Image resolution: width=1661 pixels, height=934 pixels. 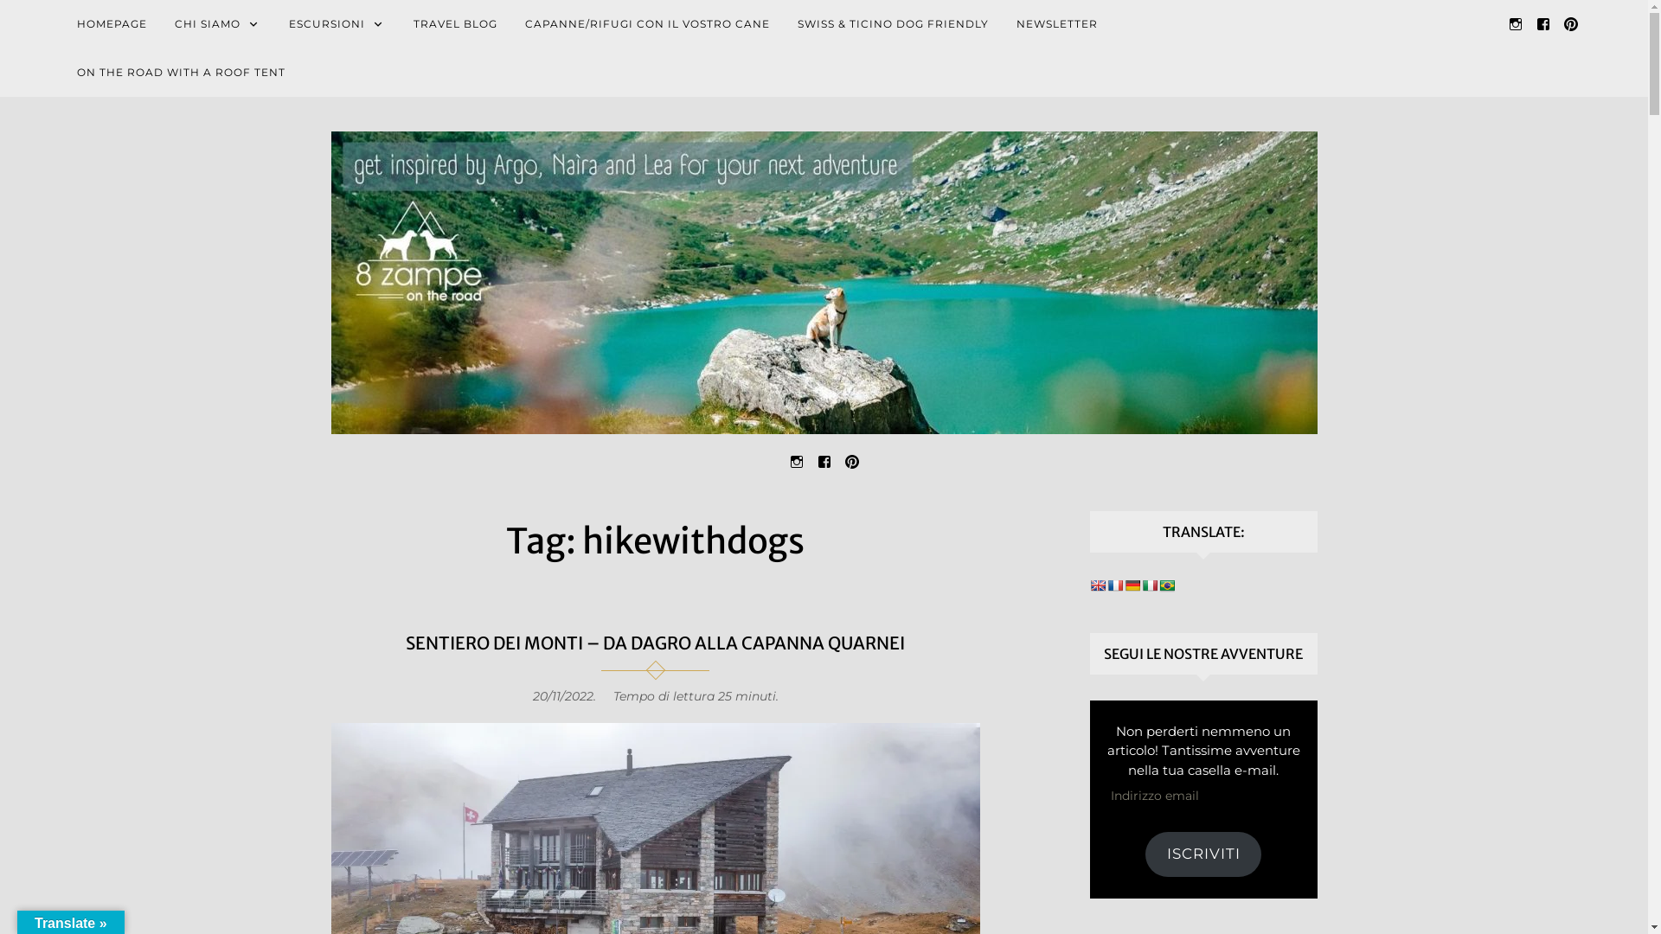 What do you see at coordinates (455, 24) in the screenshot?
I see `TRAVEL BLOG` at bounding box center [455, 24].